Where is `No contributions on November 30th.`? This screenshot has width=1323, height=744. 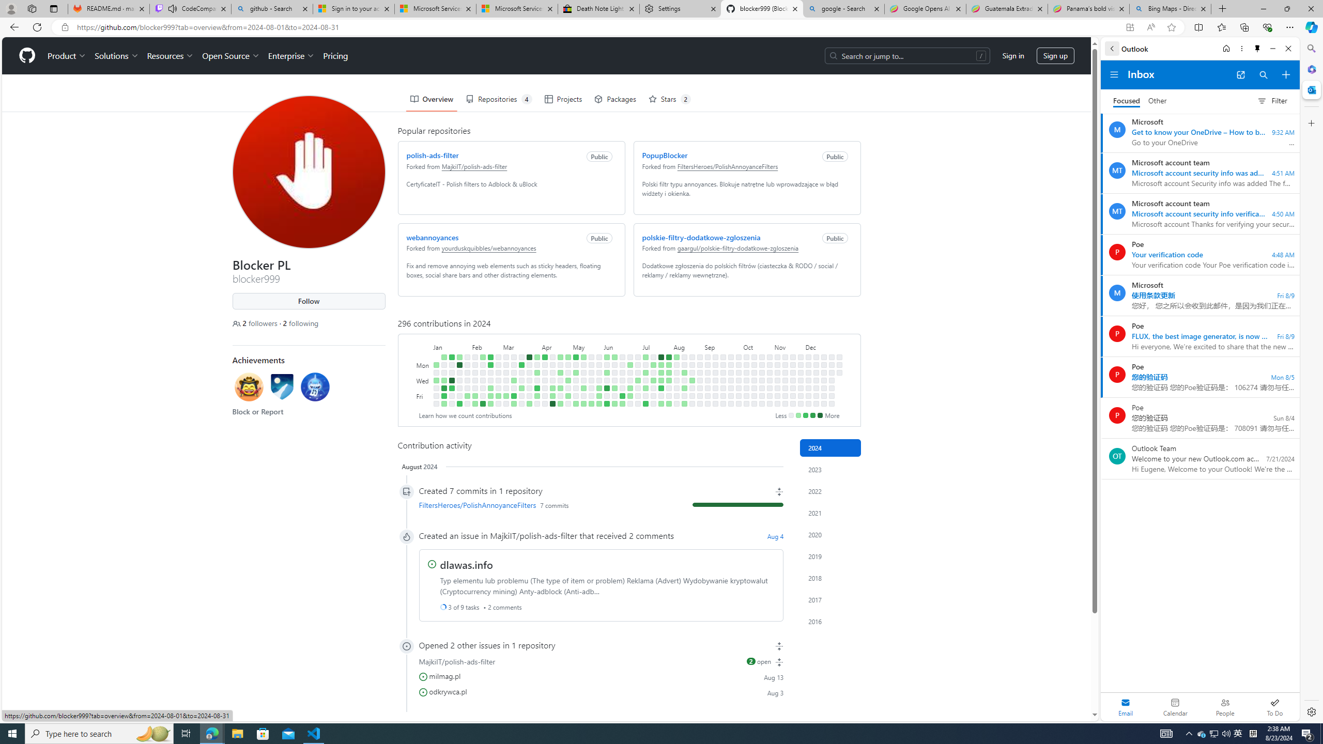 No contributions on November 30th. is located at coordinates (800, 404).